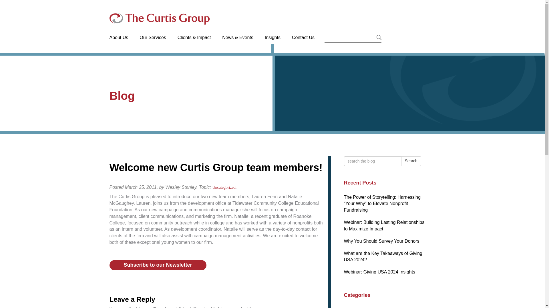 This screenshot has height=308, width=549. What do you see at coordinates (158, 265) in the screenshot?
I see `Subscribe to our Newsletter` at bounding box center [158, 265].